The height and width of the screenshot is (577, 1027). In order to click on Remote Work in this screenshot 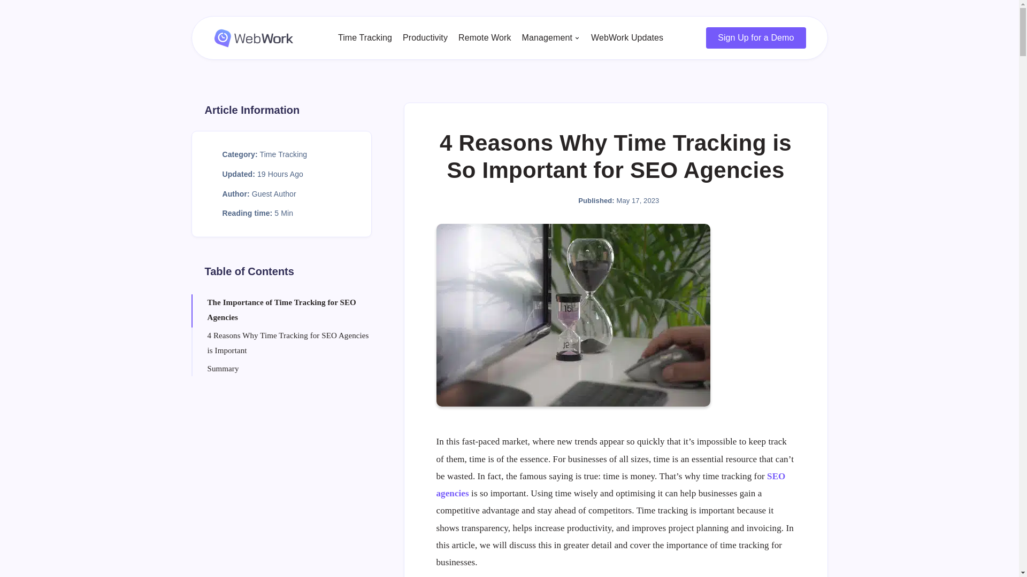, I will do `click(485, 37)`.